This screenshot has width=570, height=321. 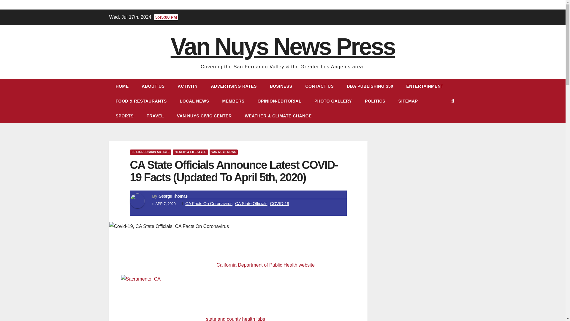 What do you see at coordinates (155, 116) in the screenshot?
I see `TRAVEL` at bounding box center [155, 116].